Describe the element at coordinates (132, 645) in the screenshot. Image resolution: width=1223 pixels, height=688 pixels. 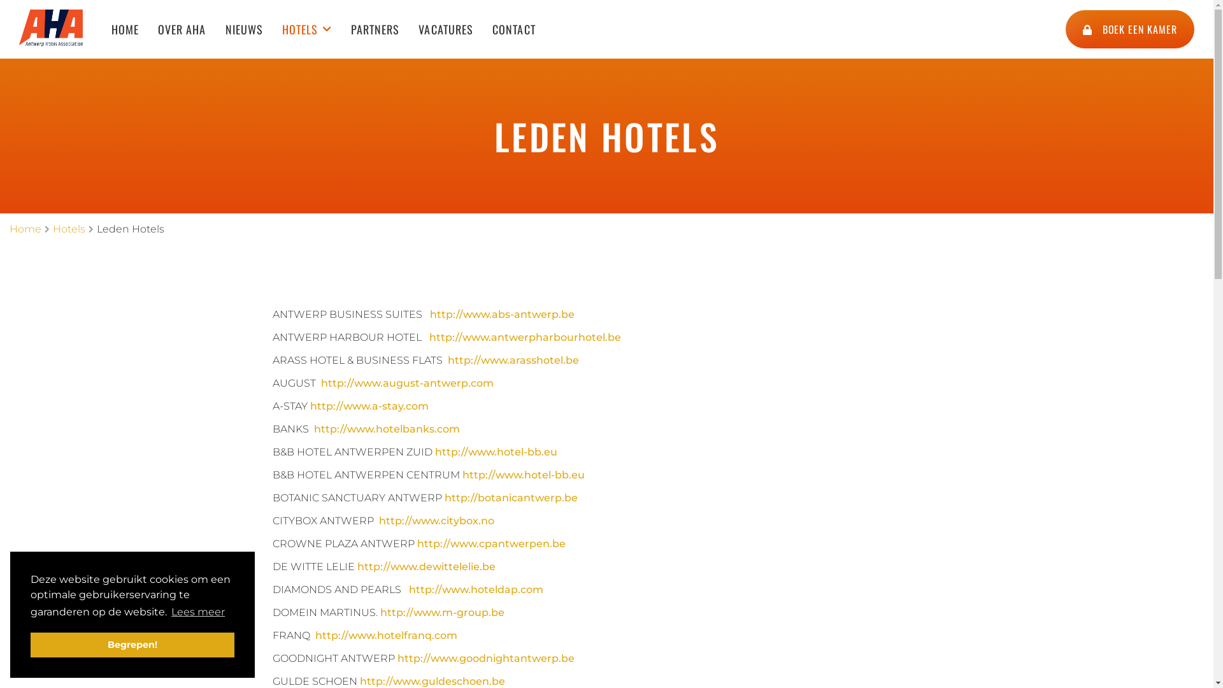
I see `Begrepen!` at that location.